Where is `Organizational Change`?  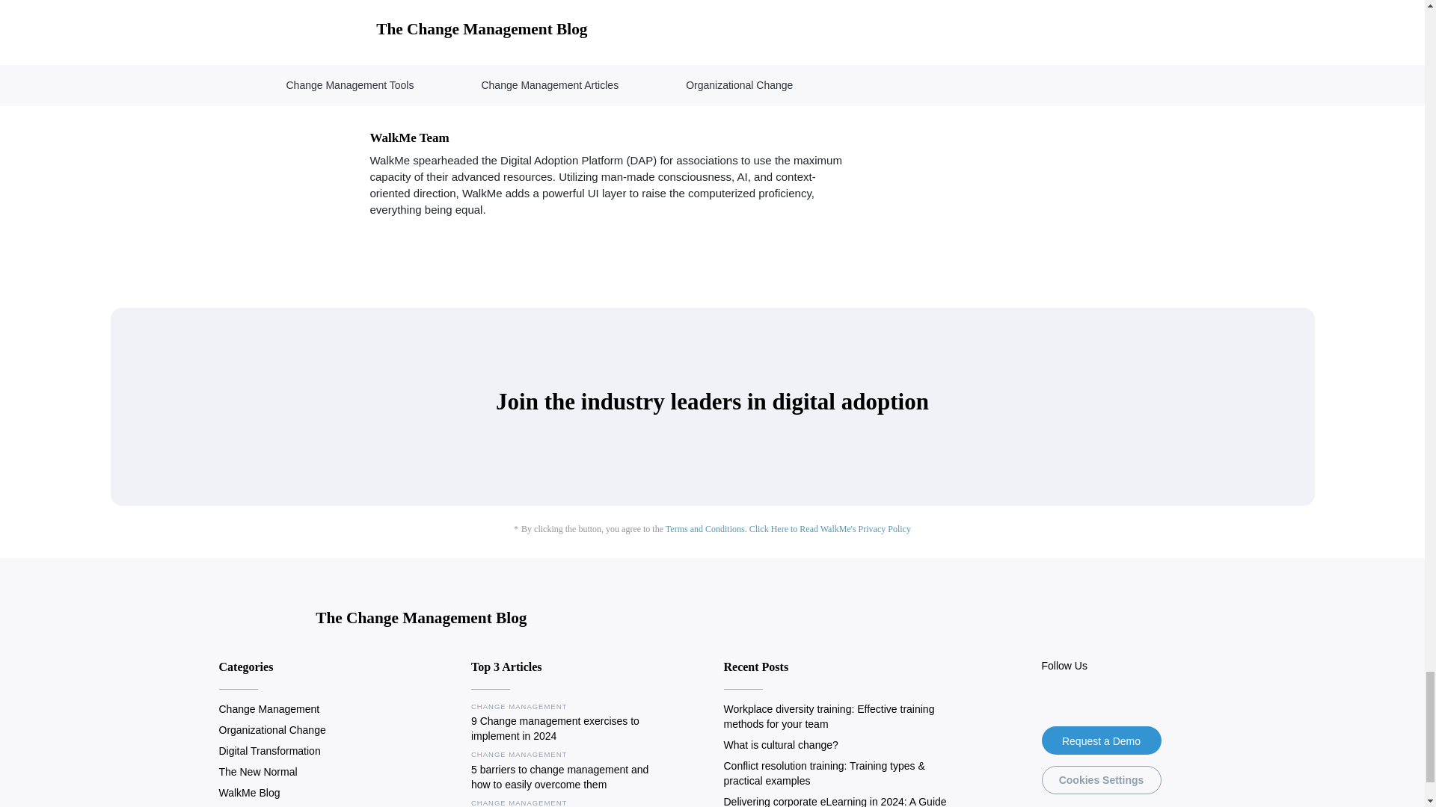 Organizational Change is located at coordinates (271, 729).